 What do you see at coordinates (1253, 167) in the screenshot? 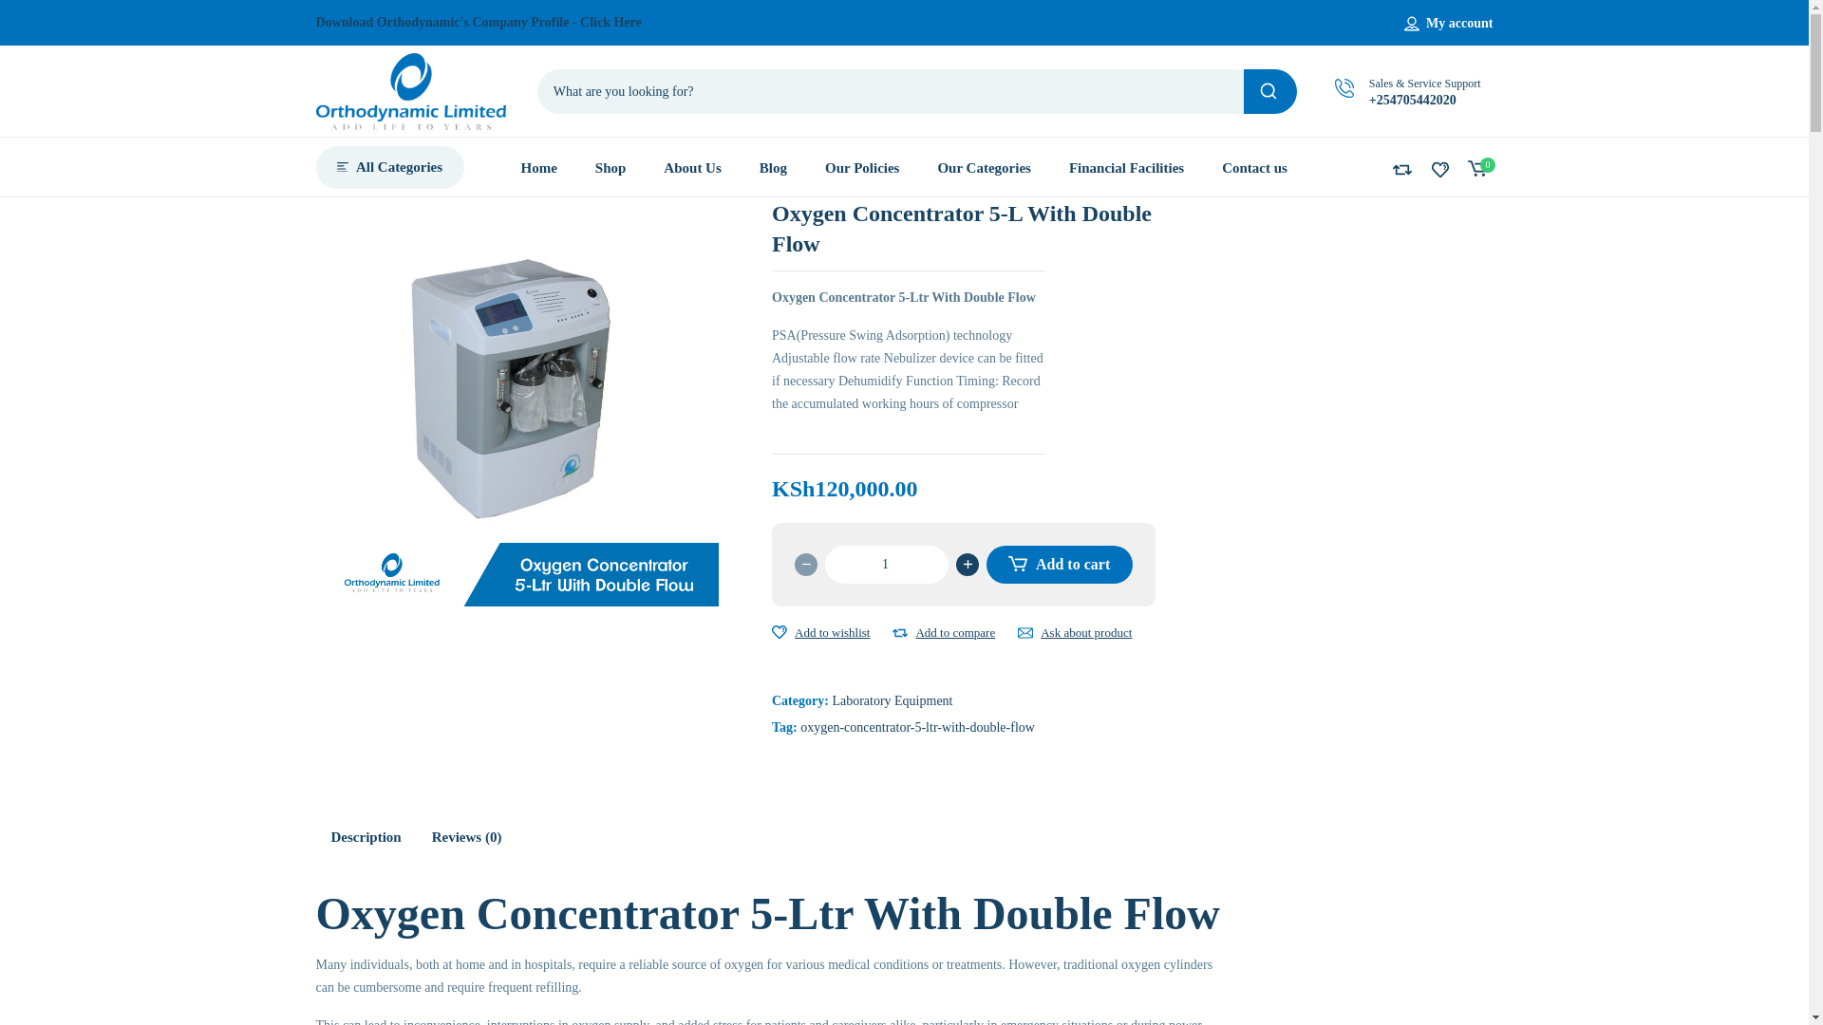
I see `Contact us` at bounding box center [1253, 167].